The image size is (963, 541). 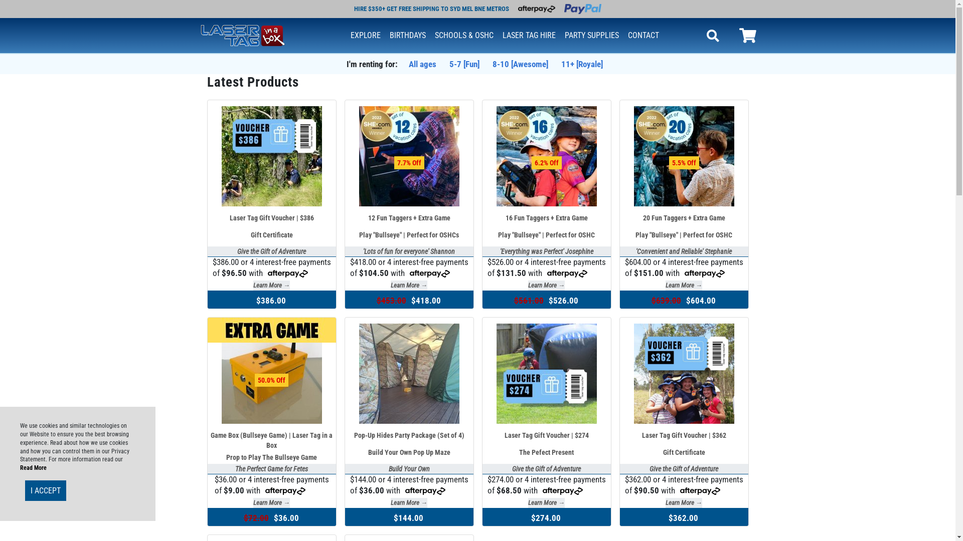 I want to click on All ages, so click(x=422, y=64).